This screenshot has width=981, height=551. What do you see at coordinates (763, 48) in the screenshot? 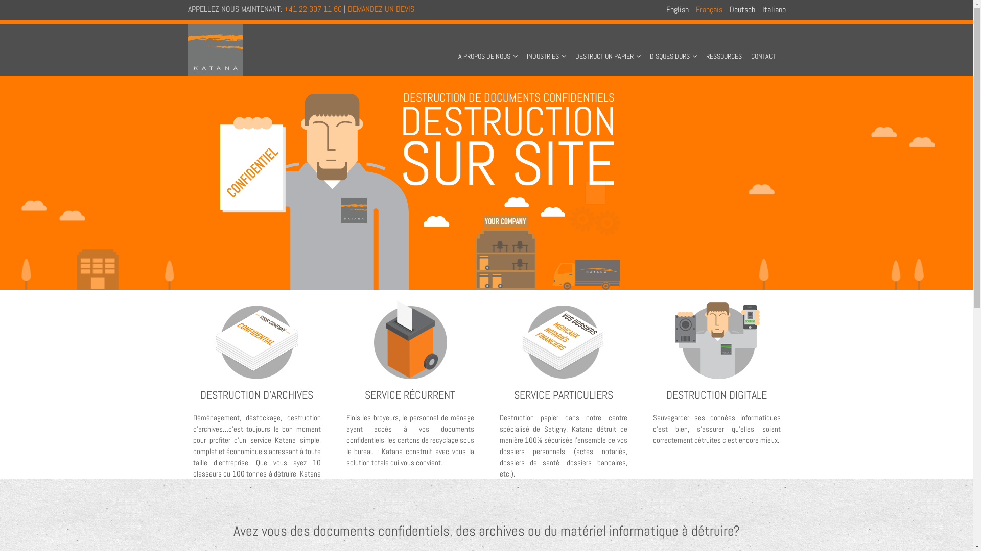
I see `CONTACT` at bounding box center [763, 48].